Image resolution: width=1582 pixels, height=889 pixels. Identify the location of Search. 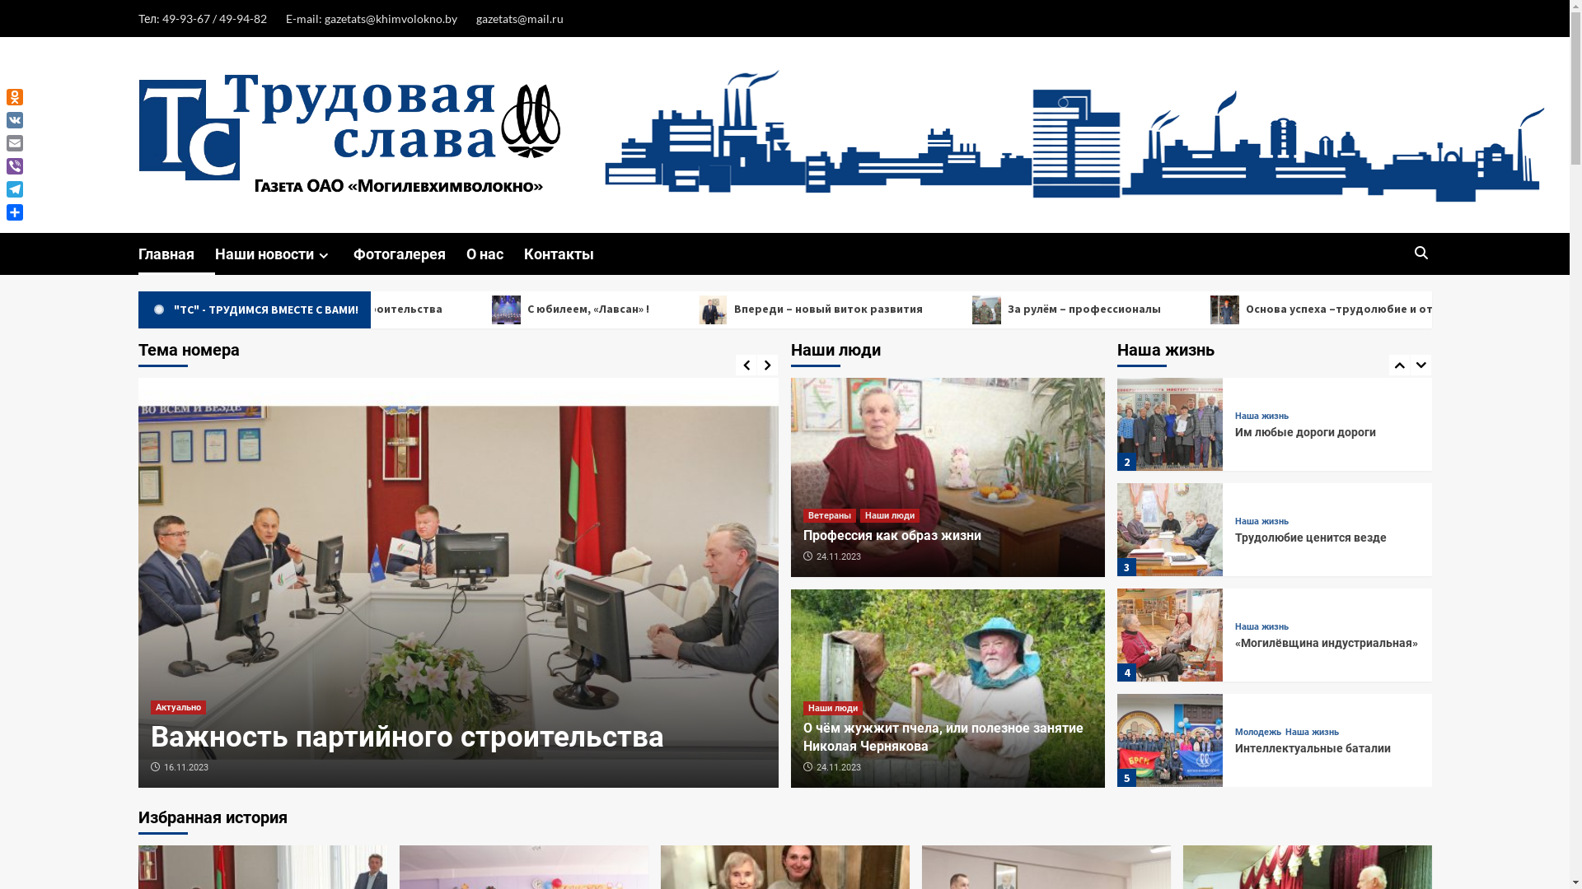
(1421, 254).